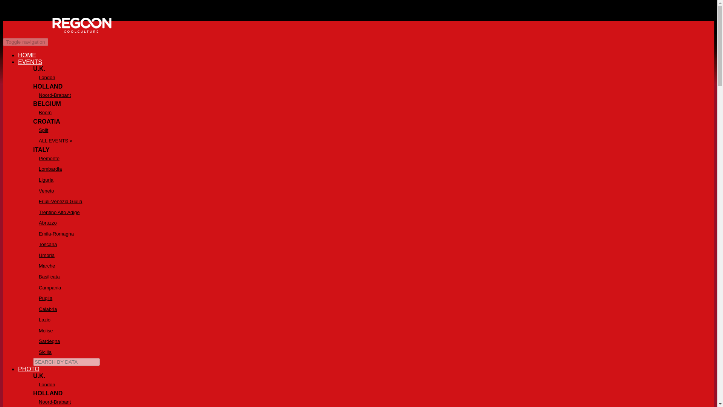 Image resolution: width=723 pixels, height=407 pixels. I want to click on London, so click(374, 384).